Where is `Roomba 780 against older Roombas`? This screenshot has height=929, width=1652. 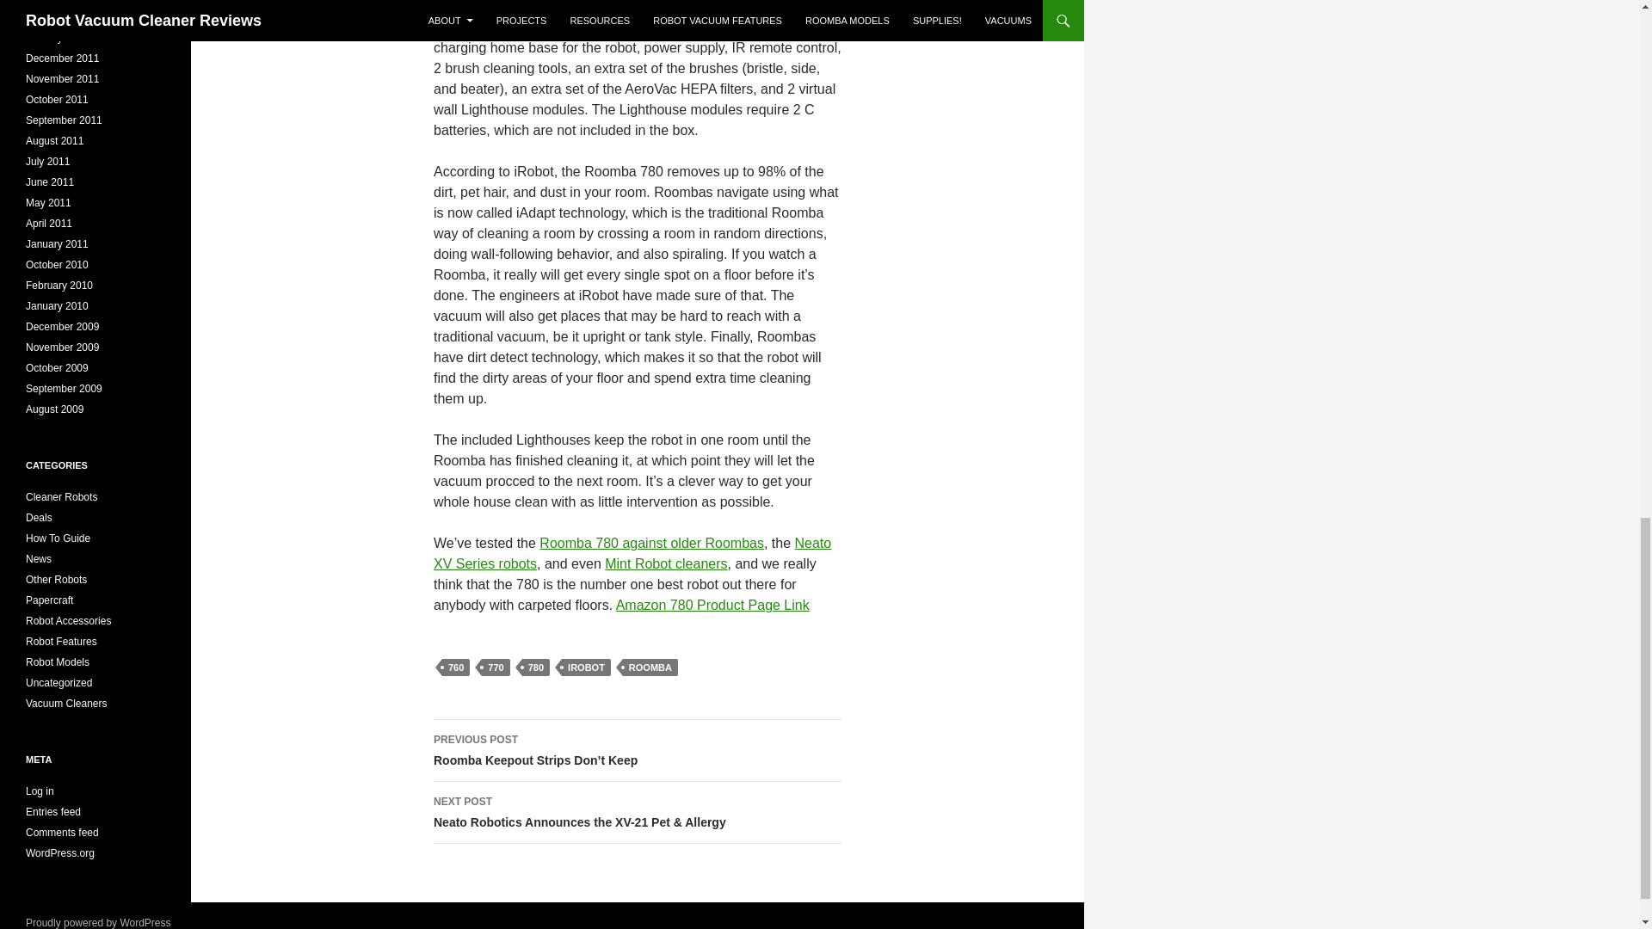 Roomba 780 against older Roombas is located at coordinates (651, 544).